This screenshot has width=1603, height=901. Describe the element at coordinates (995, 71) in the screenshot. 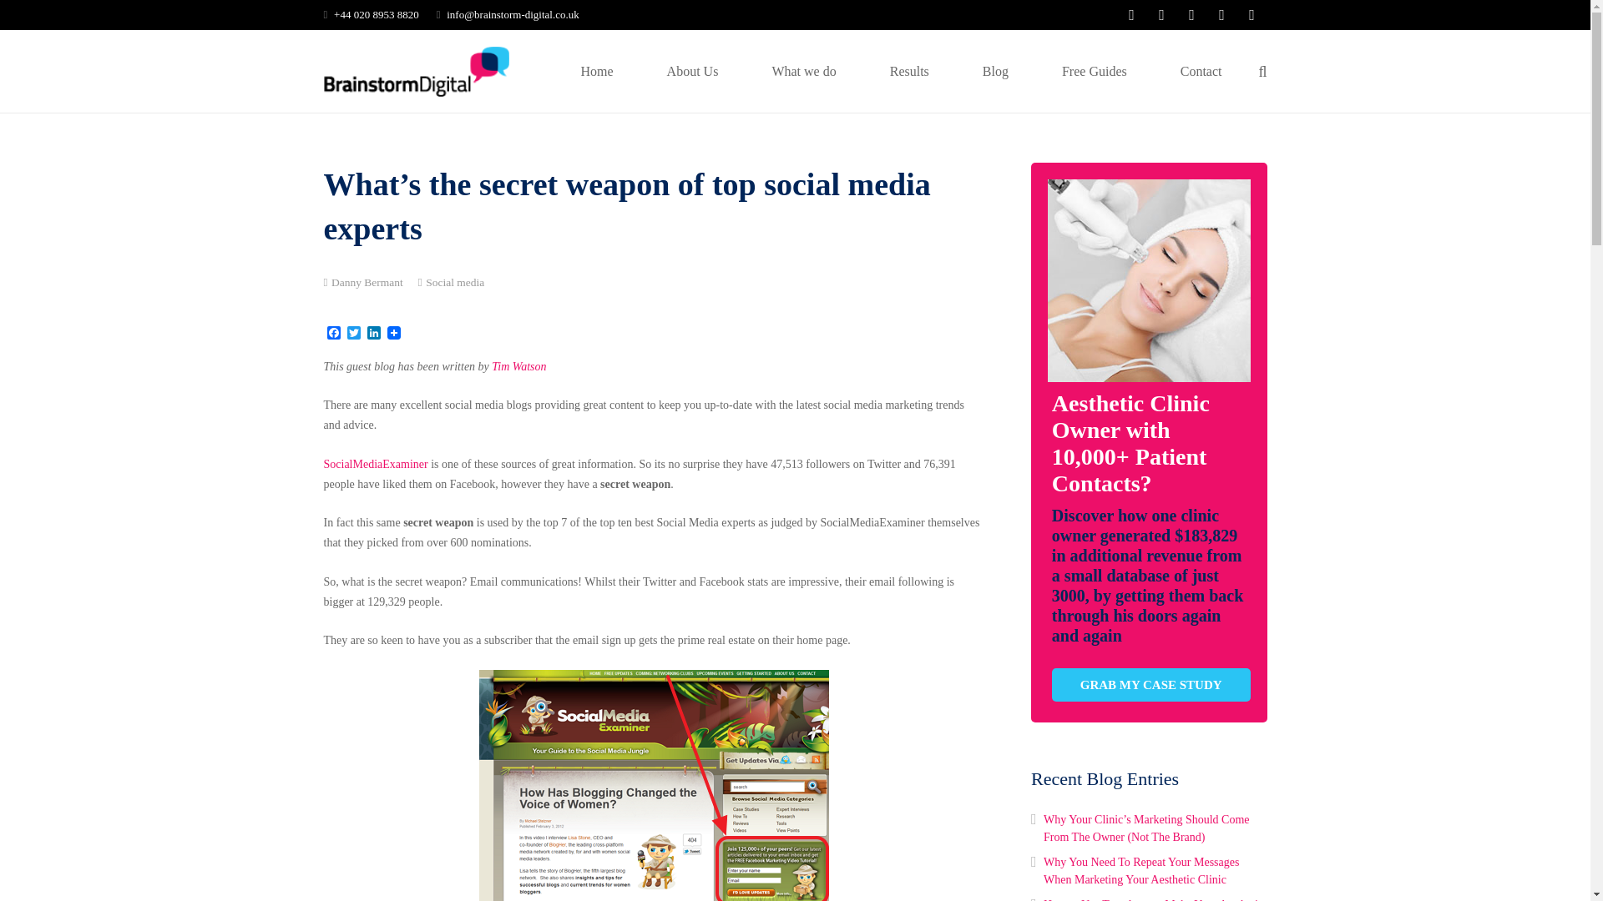

I see `Blog` at that location.